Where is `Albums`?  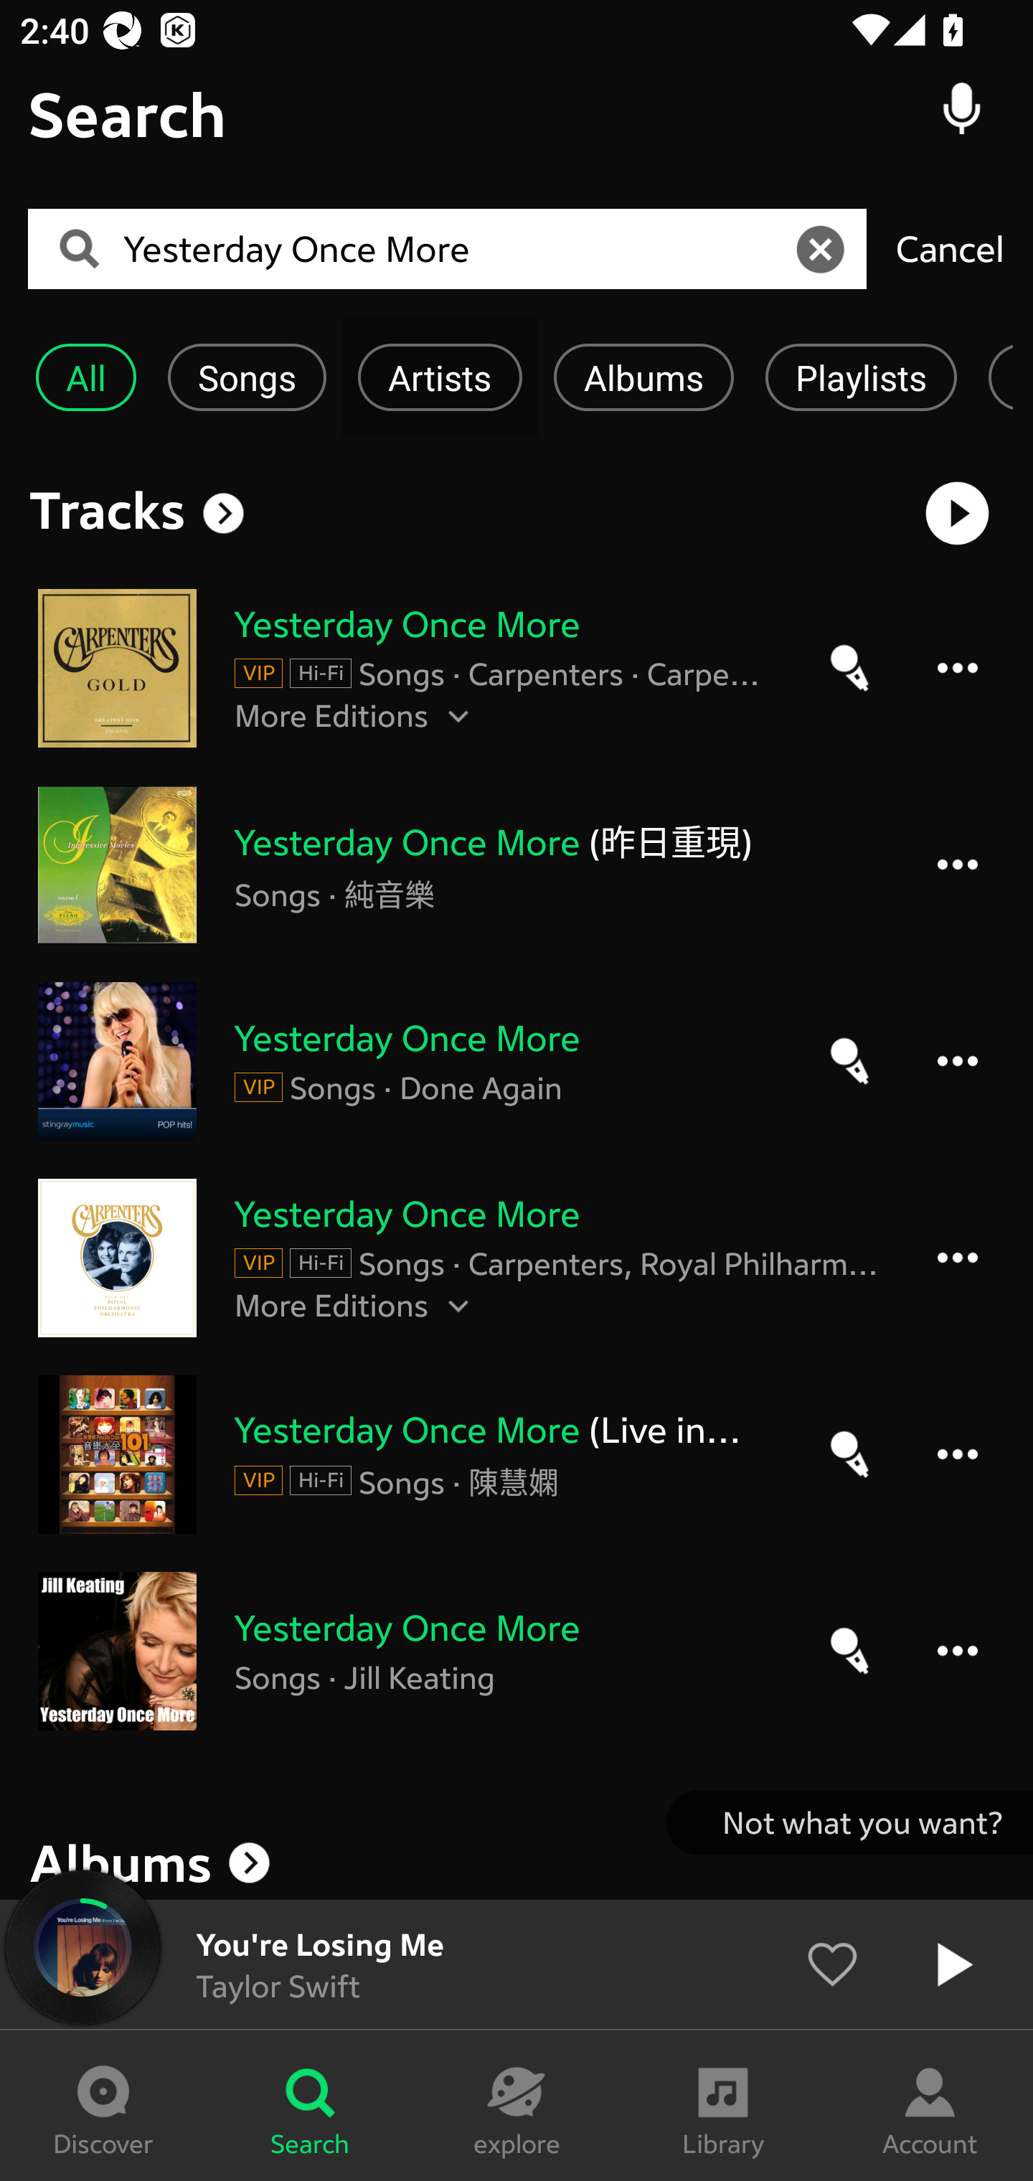 Albums is located at coordinates (644, 377).